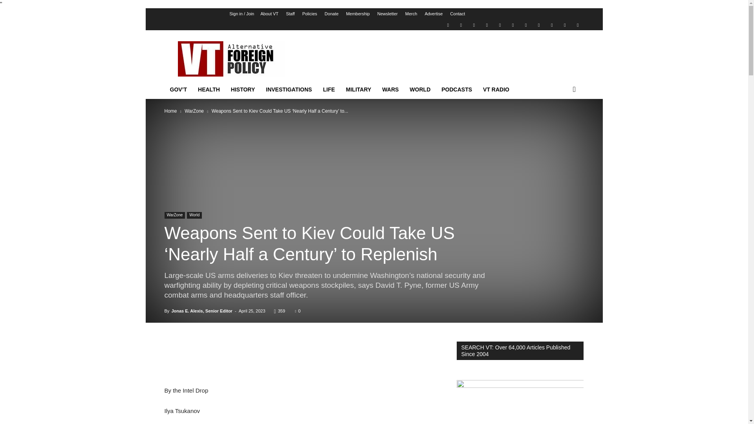  What do you see at coordinates (434, 14) in the screenshot?
I see `Advertise` at bounding box center [434, 14].